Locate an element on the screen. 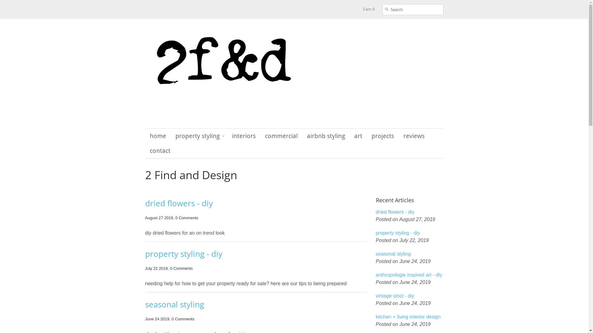 This screenshot has width=593, height=333. property styling - diy is located at coordinates (410, 233).